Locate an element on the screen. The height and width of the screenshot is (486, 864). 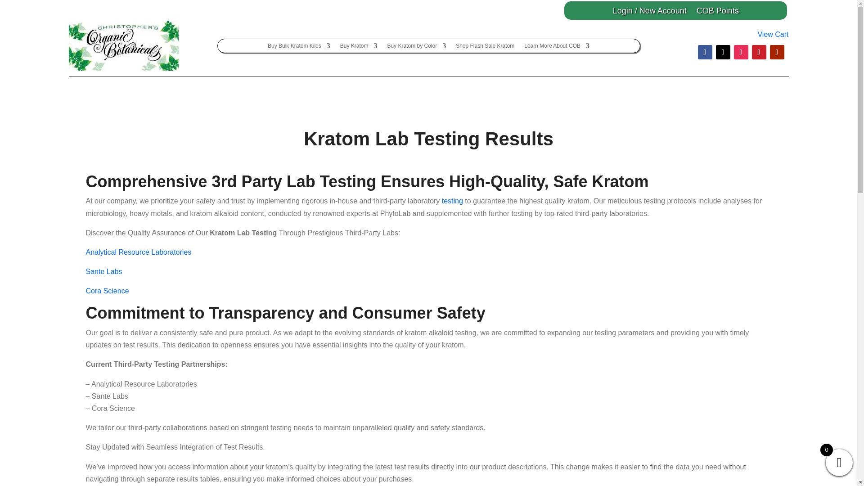
Sante Labs is located at coordinates (103, 272).